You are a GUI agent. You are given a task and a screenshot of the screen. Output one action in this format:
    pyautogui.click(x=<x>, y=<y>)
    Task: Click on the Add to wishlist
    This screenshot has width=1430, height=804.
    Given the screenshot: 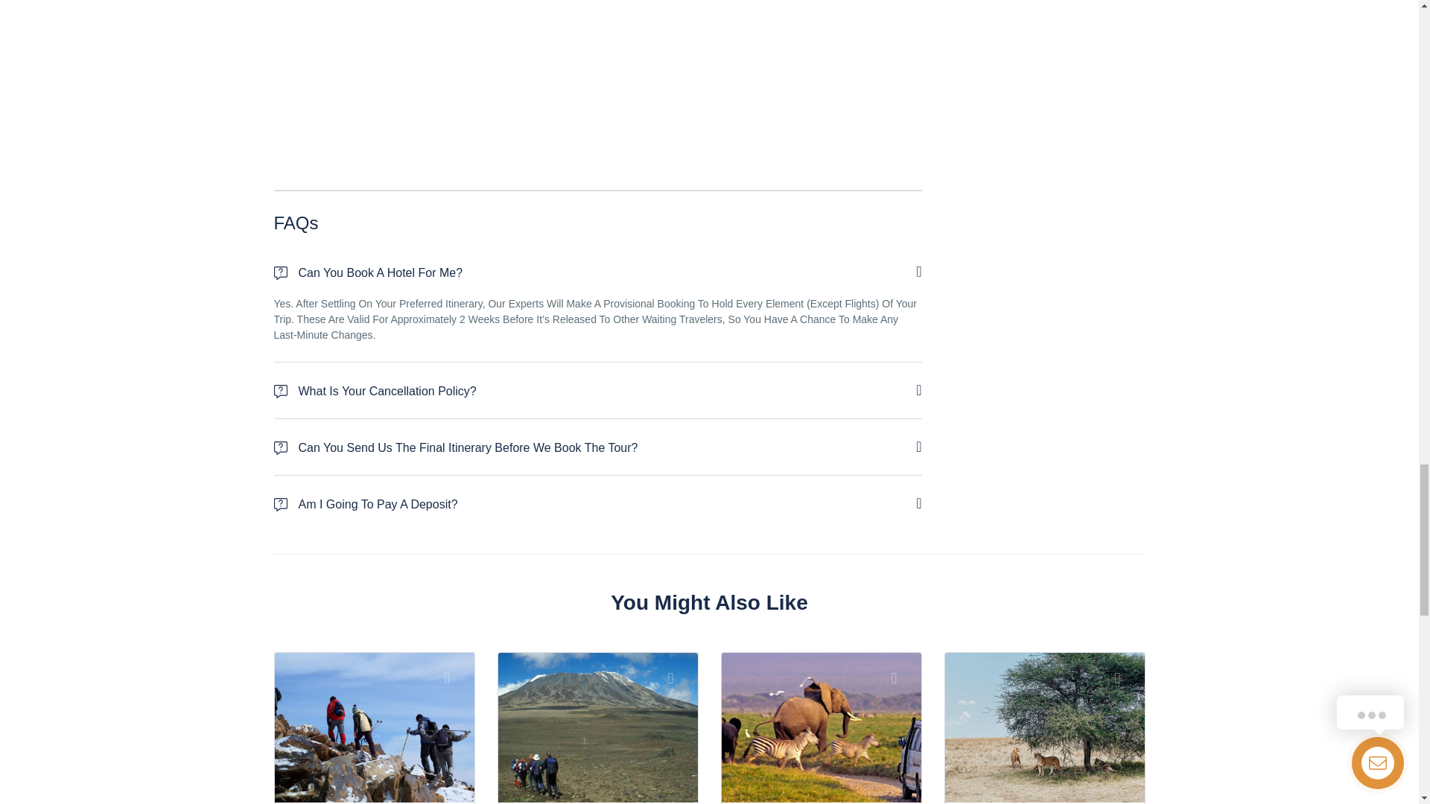 What is the action you would take?
    pyautogui.click(x=1125, y=677)
    